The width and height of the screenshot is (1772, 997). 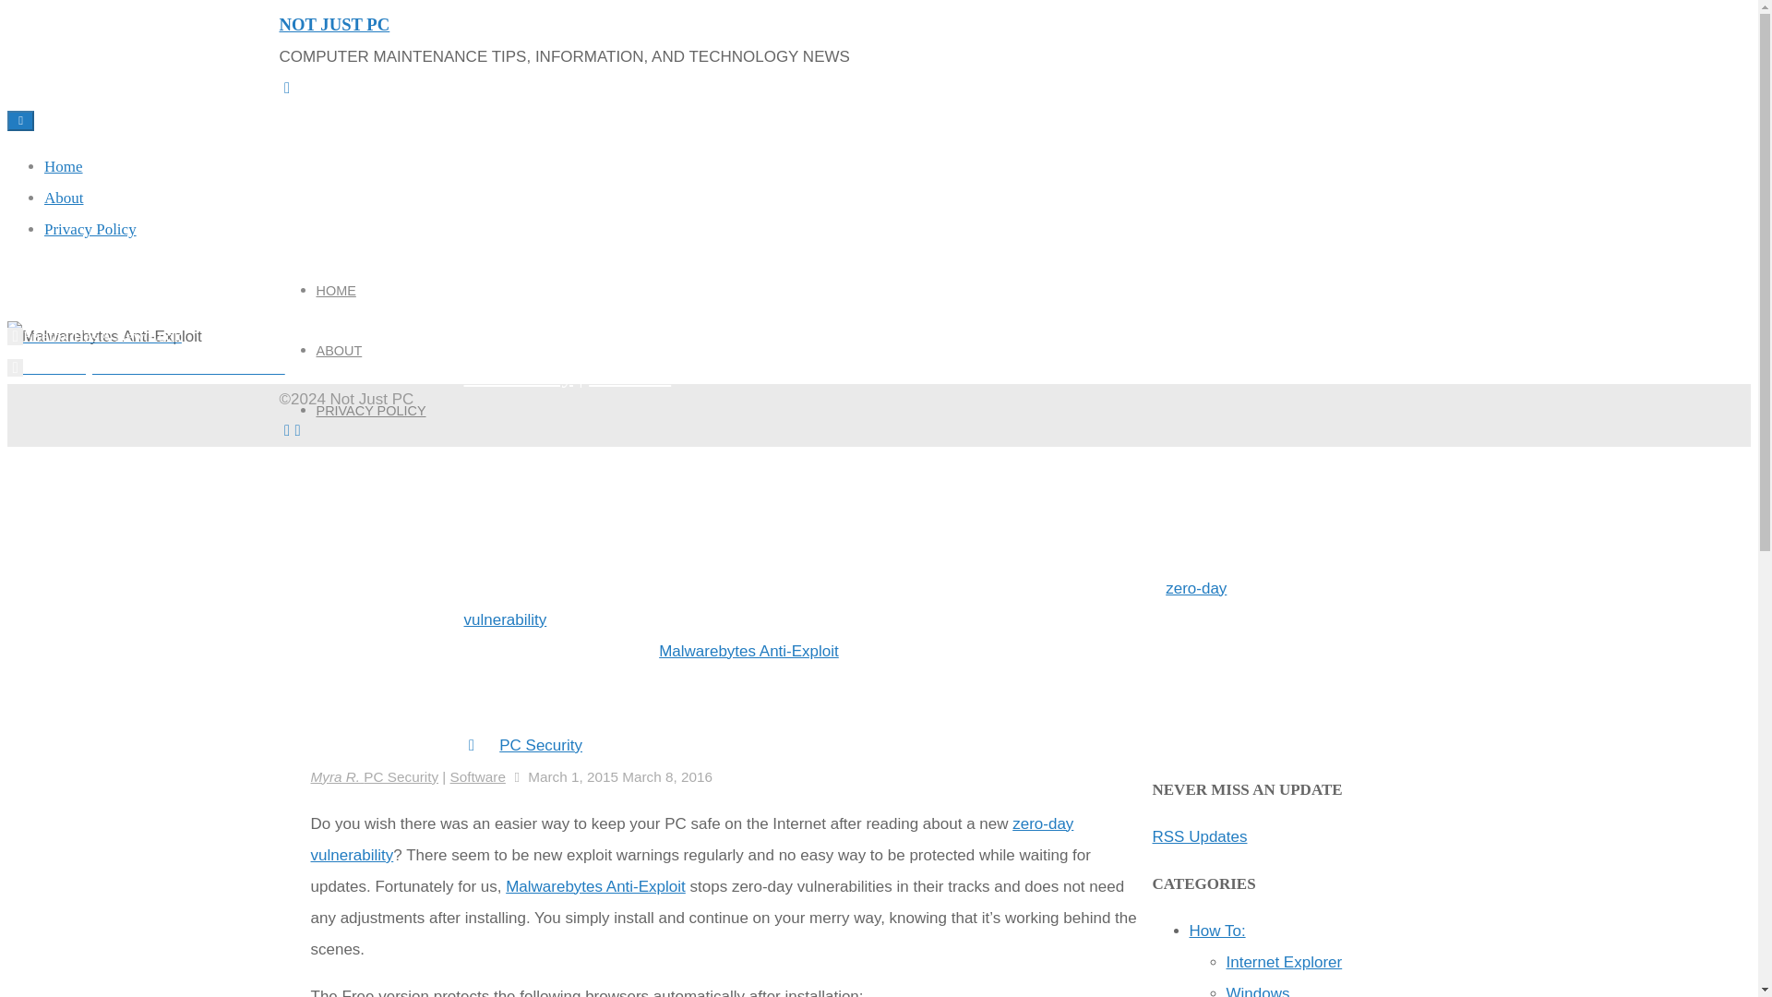 What do you see at coordinates (334, 24) in the screenshot?
I see `Computer maintenance tips, information, and technology news` at bounding box center [334, 24].